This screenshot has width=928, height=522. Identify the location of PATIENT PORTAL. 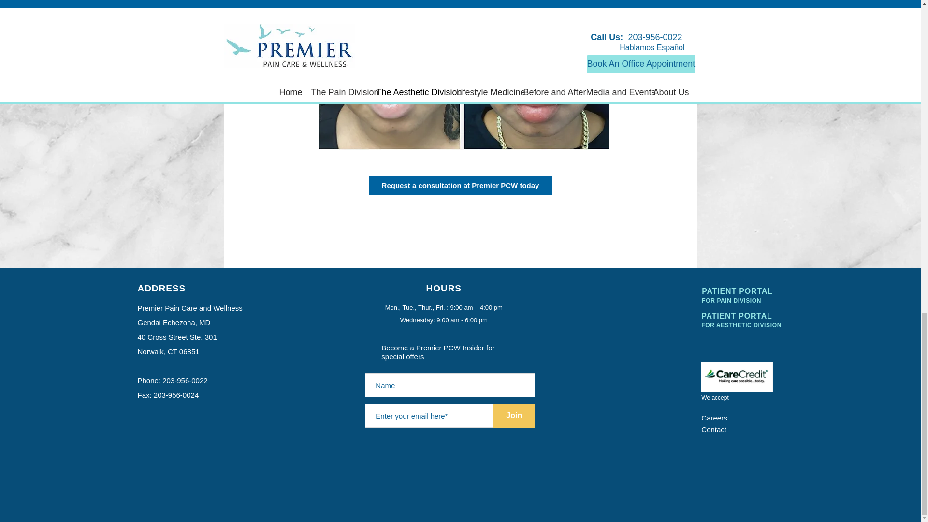
(514, 415).